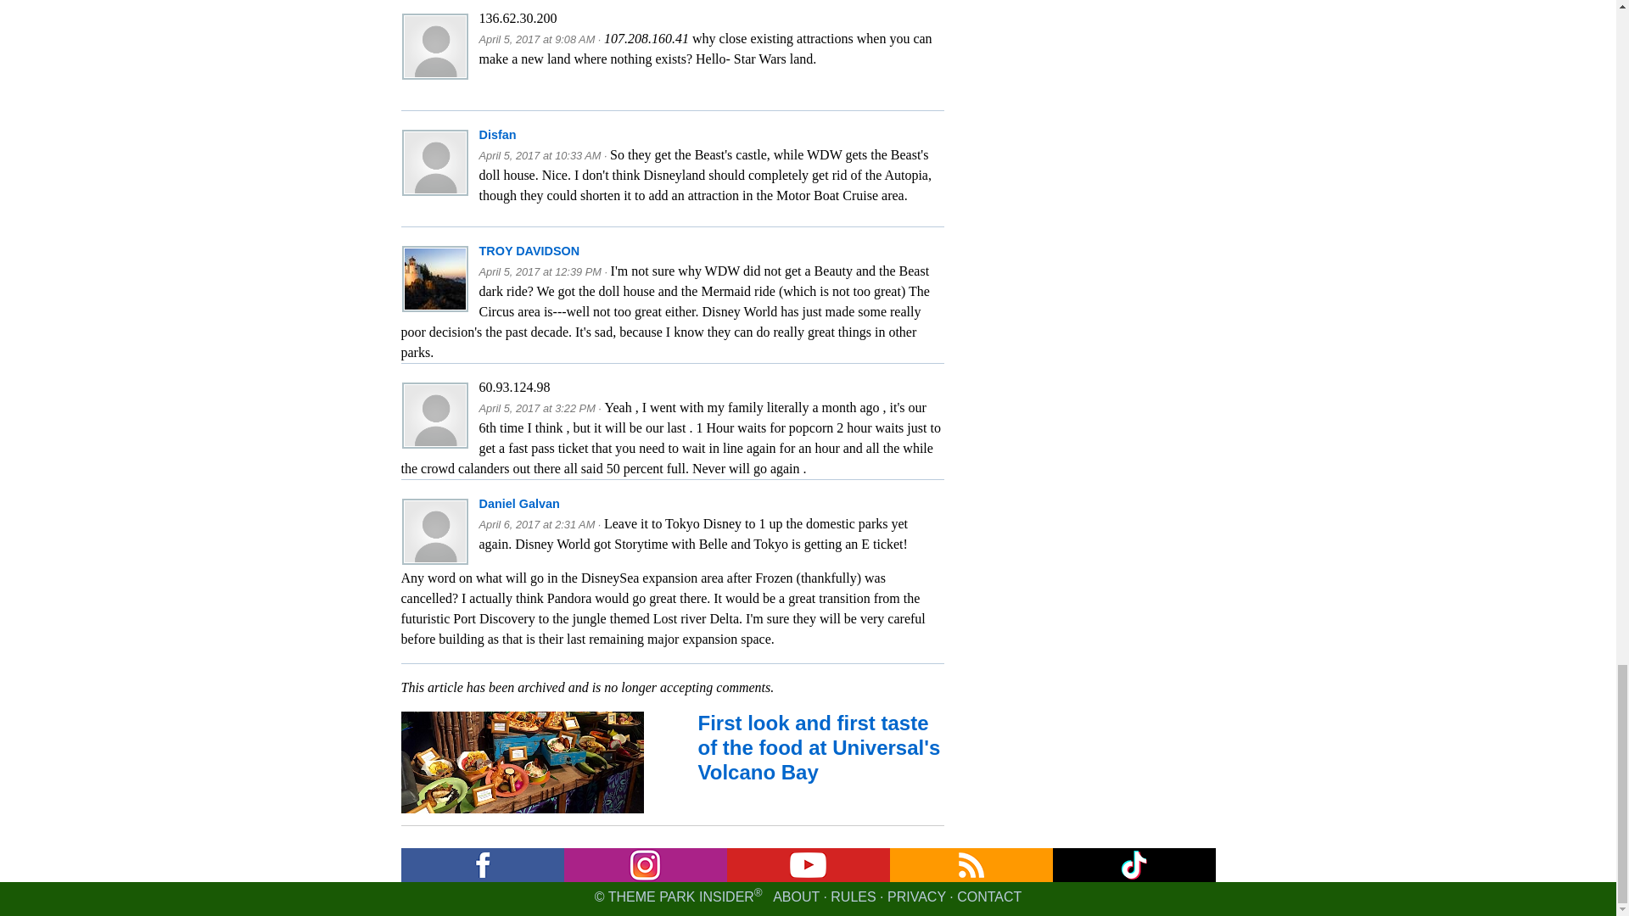  What do you see at coordinates (518, 504) in the screenshot?
I see `Daniel Galvan` at bounding box center [518, 504].